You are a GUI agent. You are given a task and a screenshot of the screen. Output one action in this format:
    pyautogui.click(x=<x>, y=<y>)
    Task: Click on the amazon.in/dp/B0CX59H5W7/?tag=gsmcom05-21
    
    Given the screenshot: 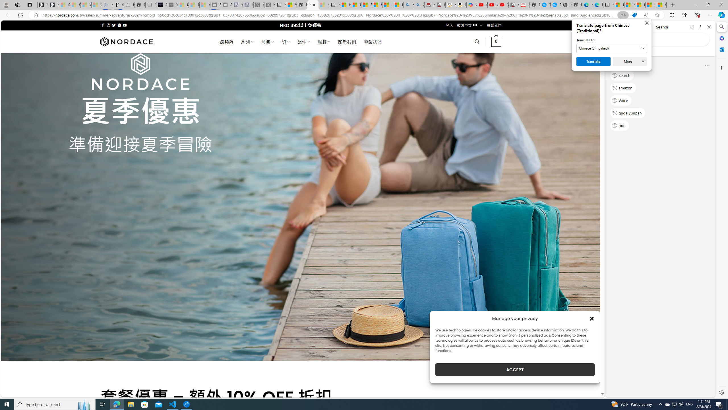 What is the action you would take?
    pyautogui.click(x=451, y=5)
    